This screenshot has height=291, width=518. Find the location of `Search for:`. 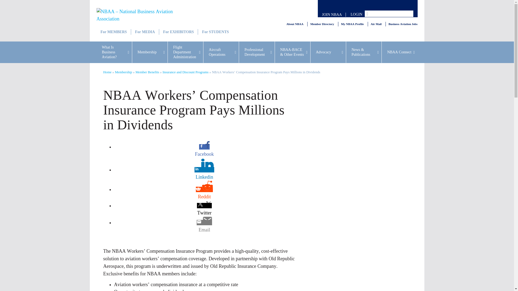

Search for: is located at coordinates (389, 13).